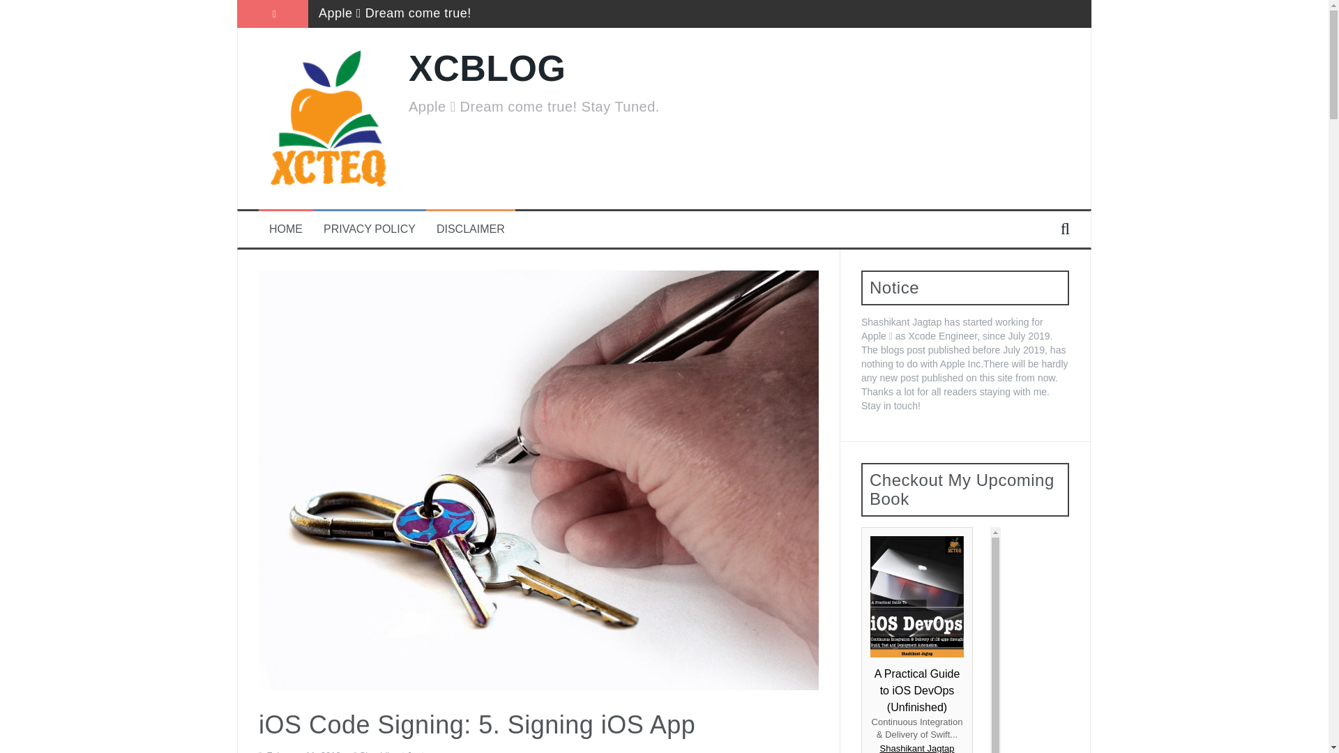 The height and width of the screenshot is (753, 1339). Describe the element at coordinates (285, 229) in the screenshot. I see `HOME` at that location.